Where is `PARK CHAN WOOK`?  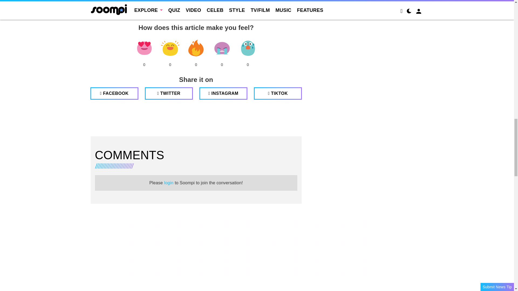
PARK CHAN WOOK is located at coordinates (226, 15).